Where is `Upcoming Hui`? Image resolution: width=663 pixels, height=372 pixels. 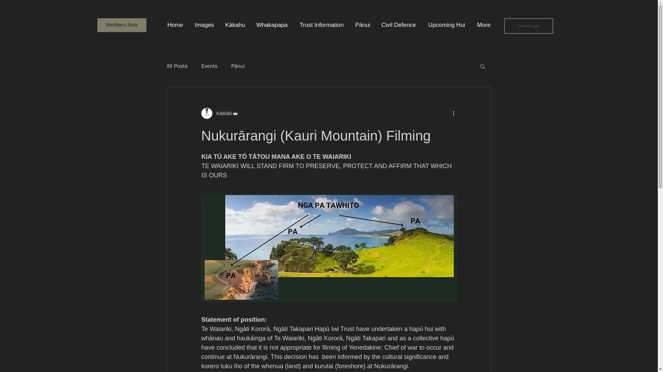
Upcoming Hui is located at coordinates (446, 25).